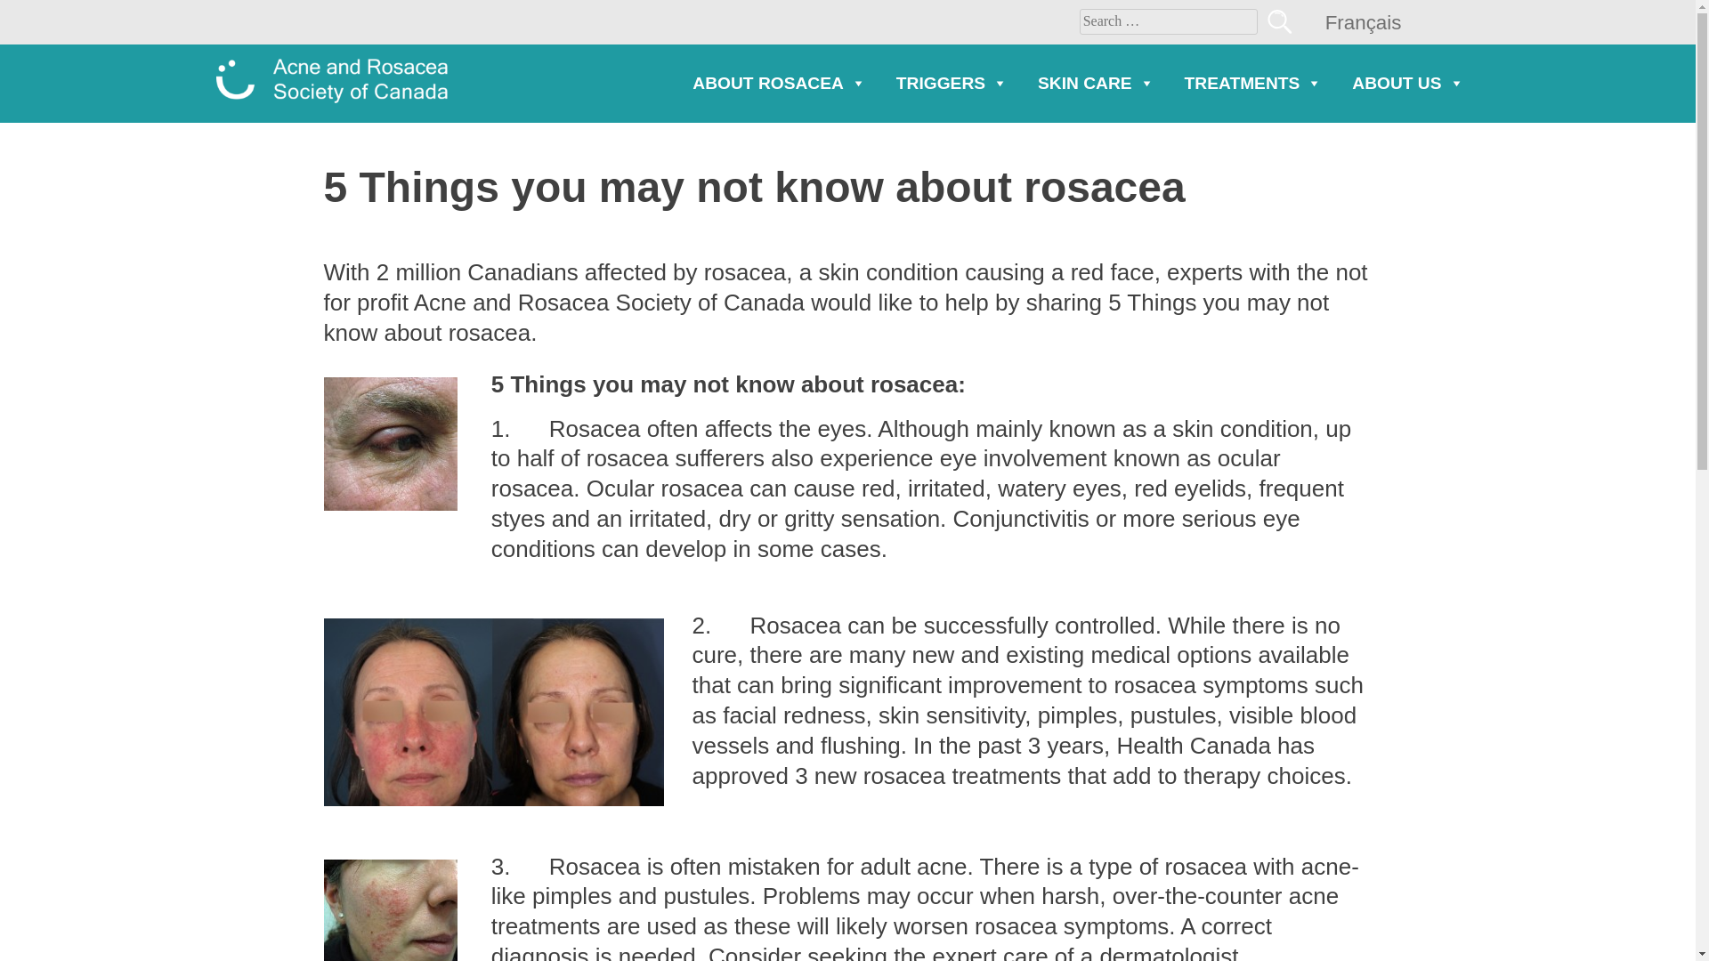 The height and width of the screenshot is (961, 1709). Describe the element at coordinates (1253, 84) in the screenshot. I see `TREATMENTS` at that location.